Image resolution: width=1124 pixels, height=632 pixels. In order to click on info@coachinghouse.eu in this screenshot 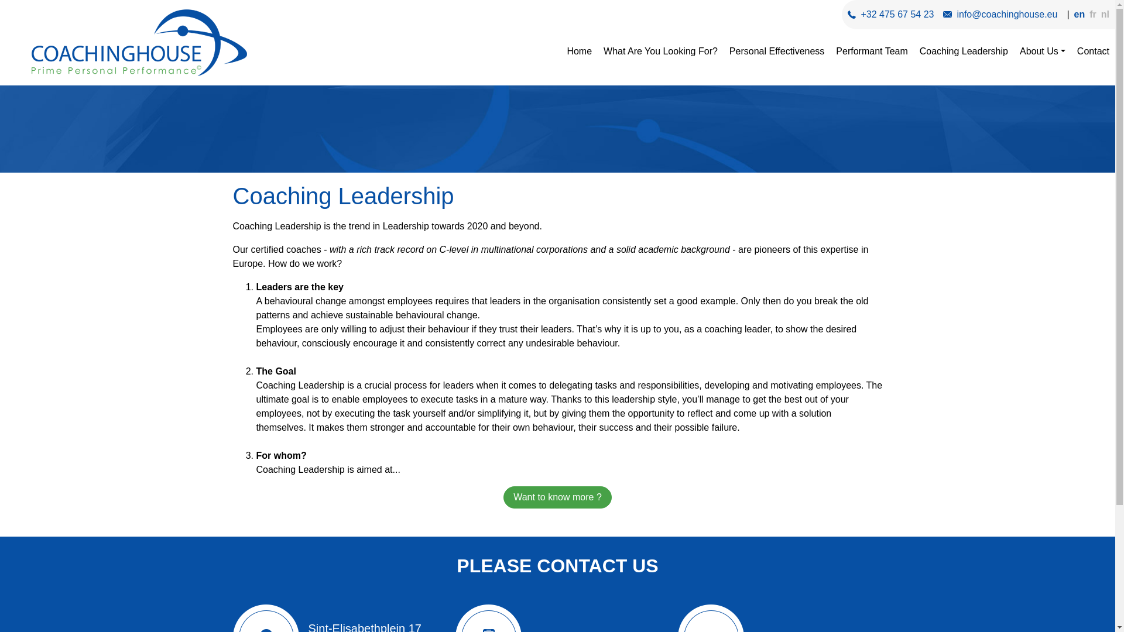, I will do `click(1007, 14)`.